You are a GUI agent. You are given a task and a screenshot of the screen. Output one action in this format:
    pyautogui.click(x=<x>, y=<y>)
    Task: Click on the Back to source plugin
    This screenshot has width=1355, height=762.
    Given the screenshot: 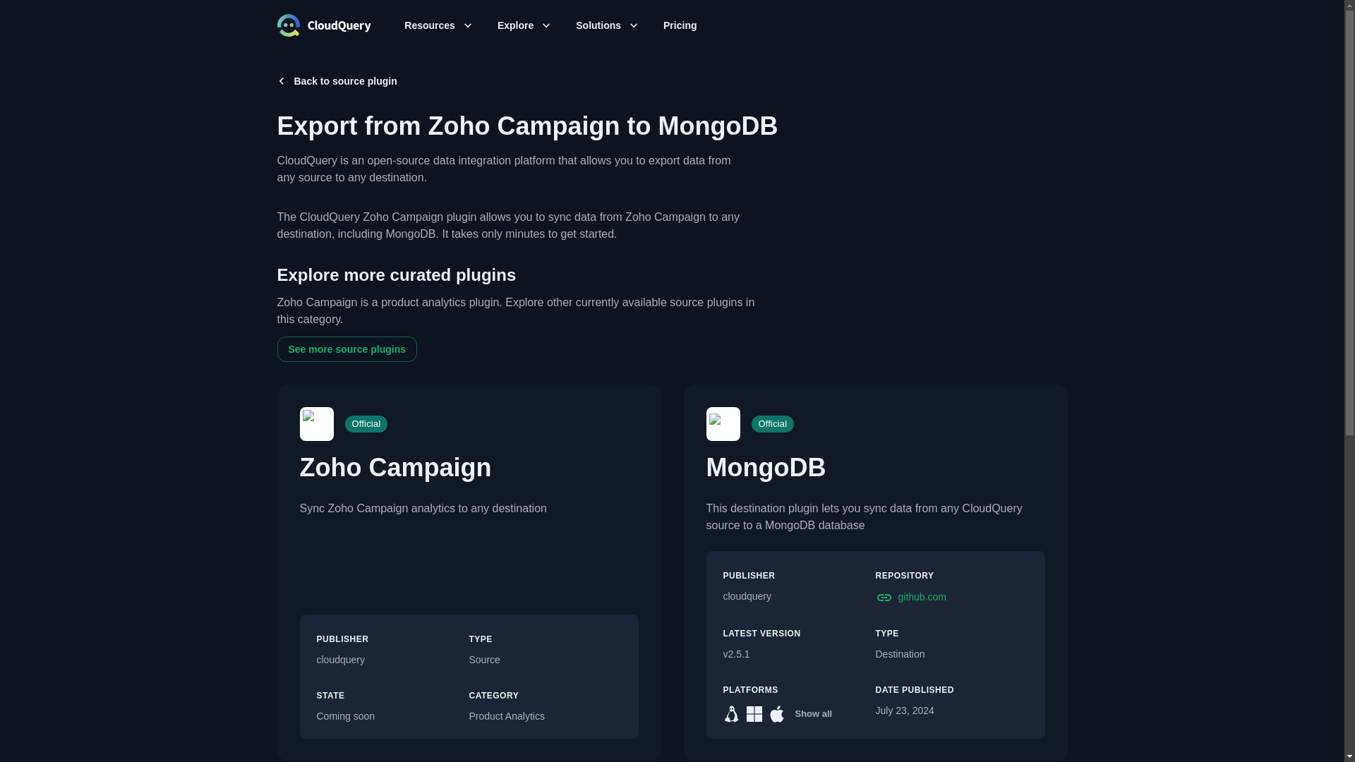 What is the action you would take?
    pyautogui.click(x=336, y=80)
    